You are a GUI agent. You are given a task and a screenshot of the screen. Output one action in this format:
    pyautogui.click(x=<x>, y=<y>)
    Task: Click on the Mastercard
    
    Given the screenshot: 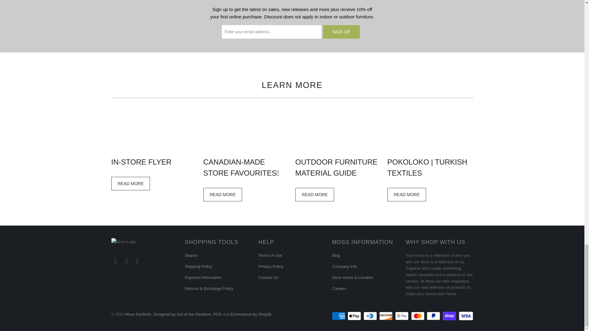 What is the action you would take?
    pyautogui.click(x=418, y=316)
    